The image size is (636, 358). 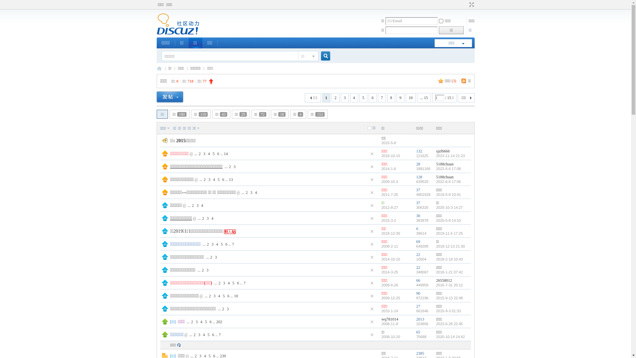 What do you see at coordinates (419, 151) in the screenshot?
I see `132` at bounding box center [419, 151].